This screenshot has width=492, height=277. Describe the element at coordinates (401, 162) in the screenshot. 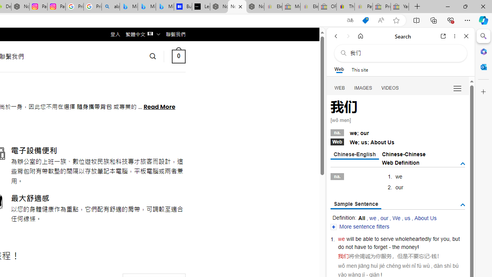

I see `Web Definition` at that location.